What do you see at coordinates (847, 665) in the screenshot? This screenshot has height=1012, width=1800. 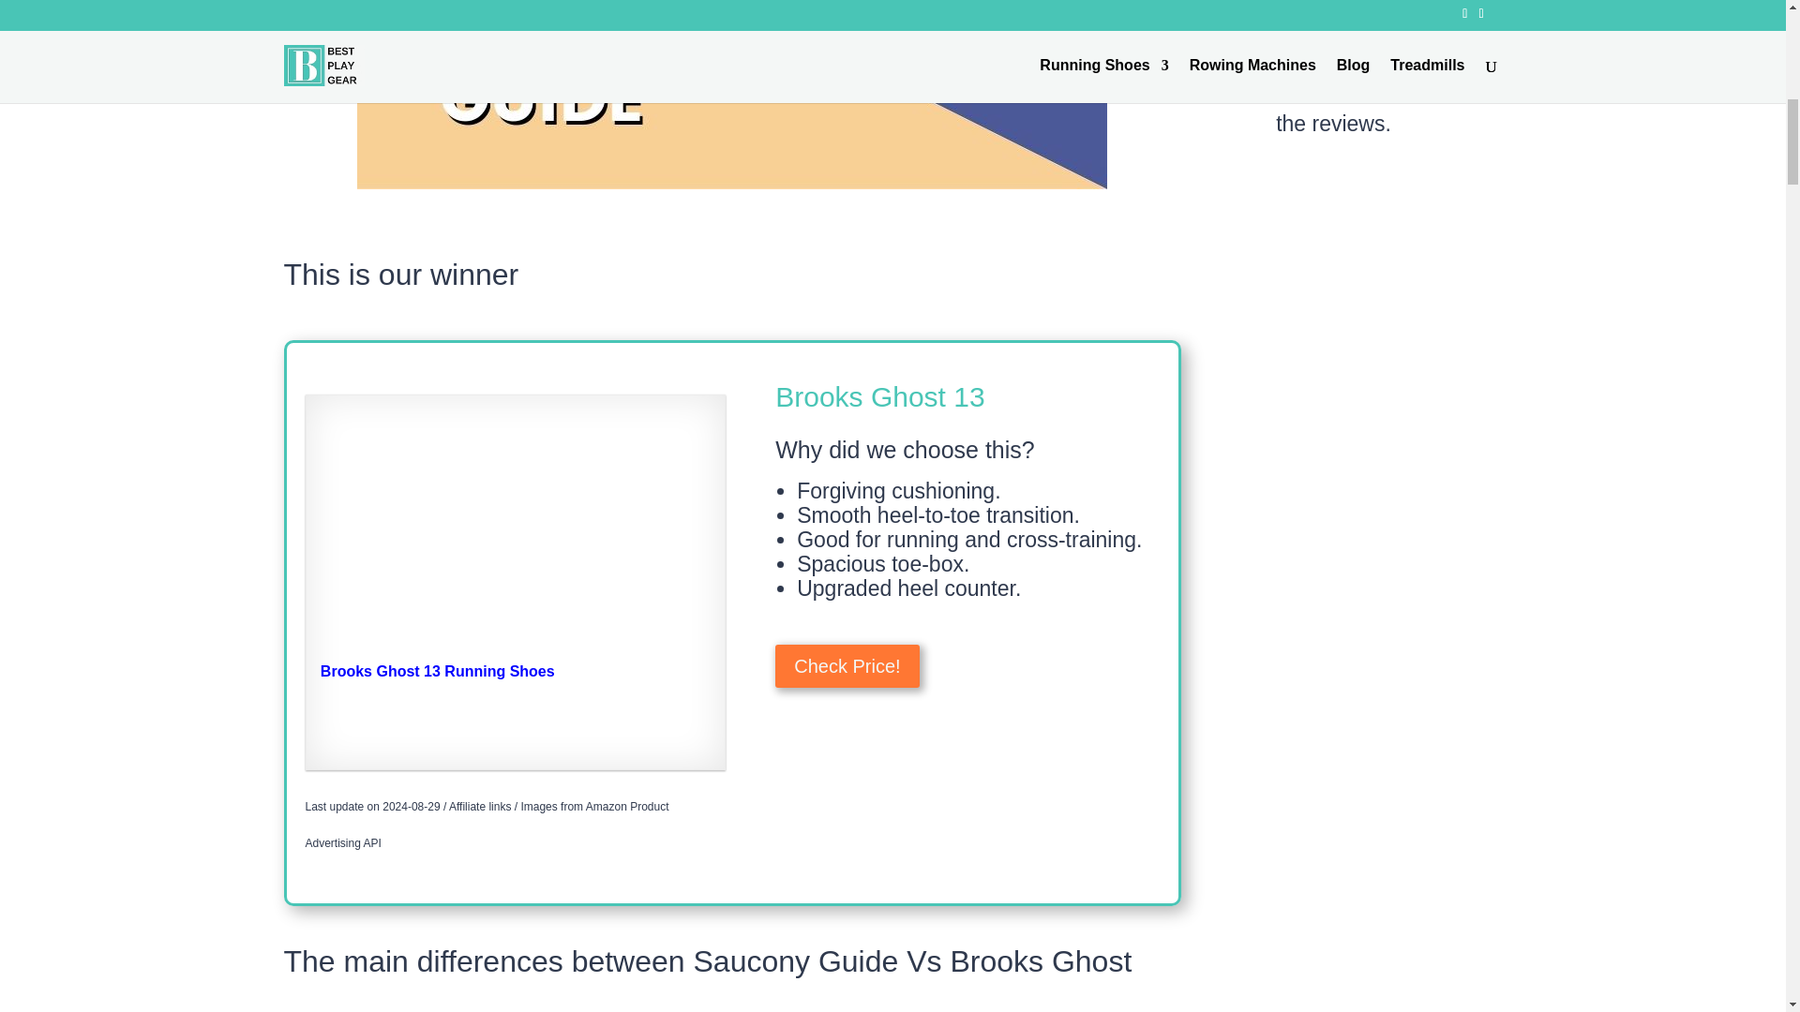 I see `Check Price!` at bounding box center [847, 665].